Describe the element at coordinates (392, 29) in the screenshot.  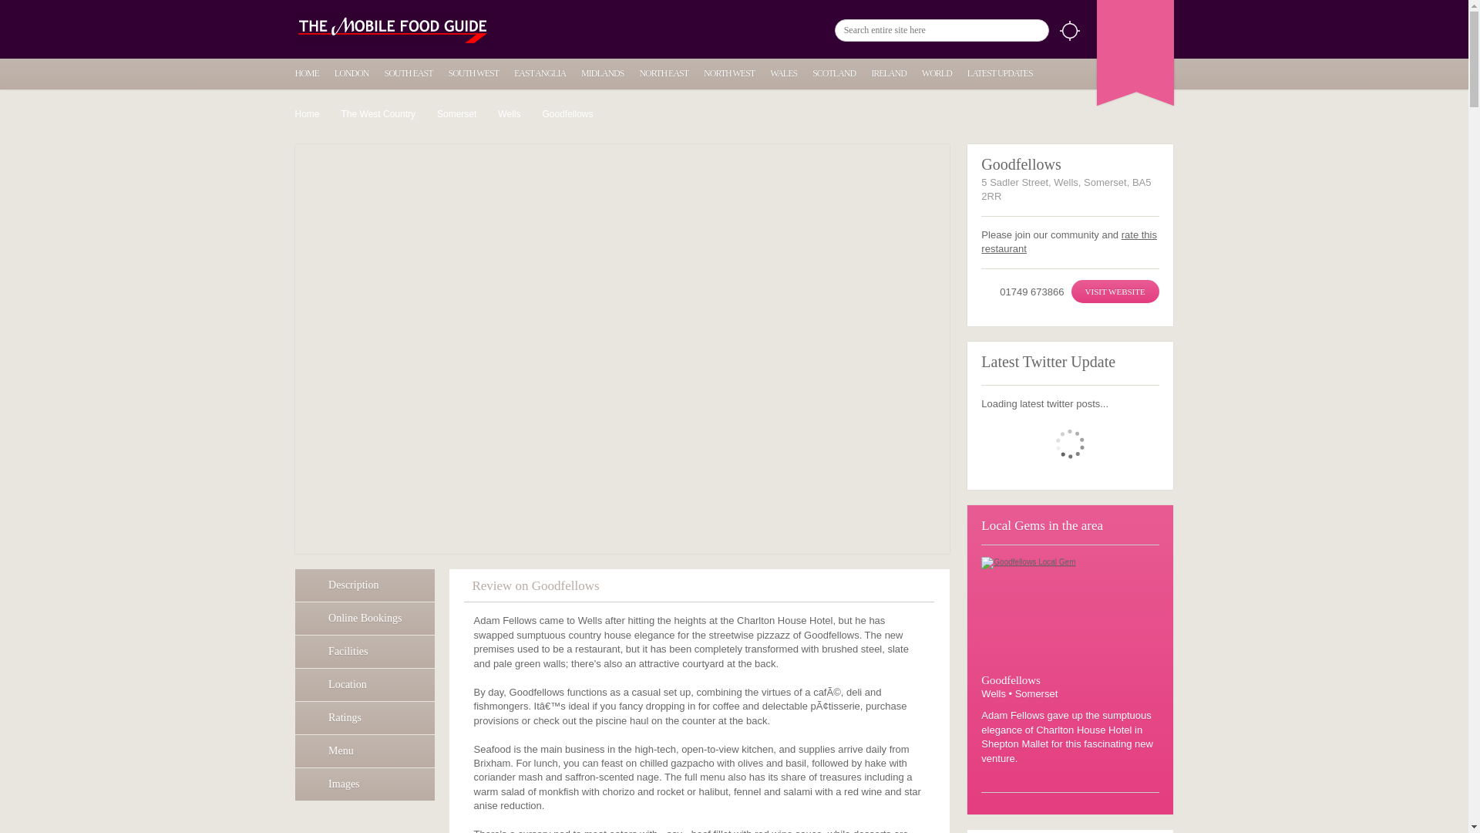
I see `The Mobile Food Guide - Home` at that location.